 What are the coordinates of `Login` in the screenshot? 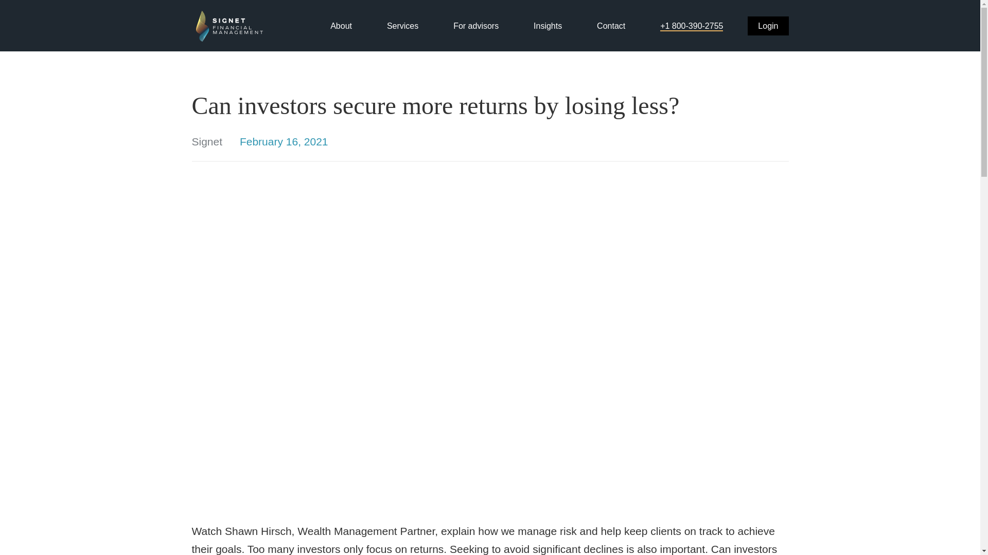 It's located at (768, 26).